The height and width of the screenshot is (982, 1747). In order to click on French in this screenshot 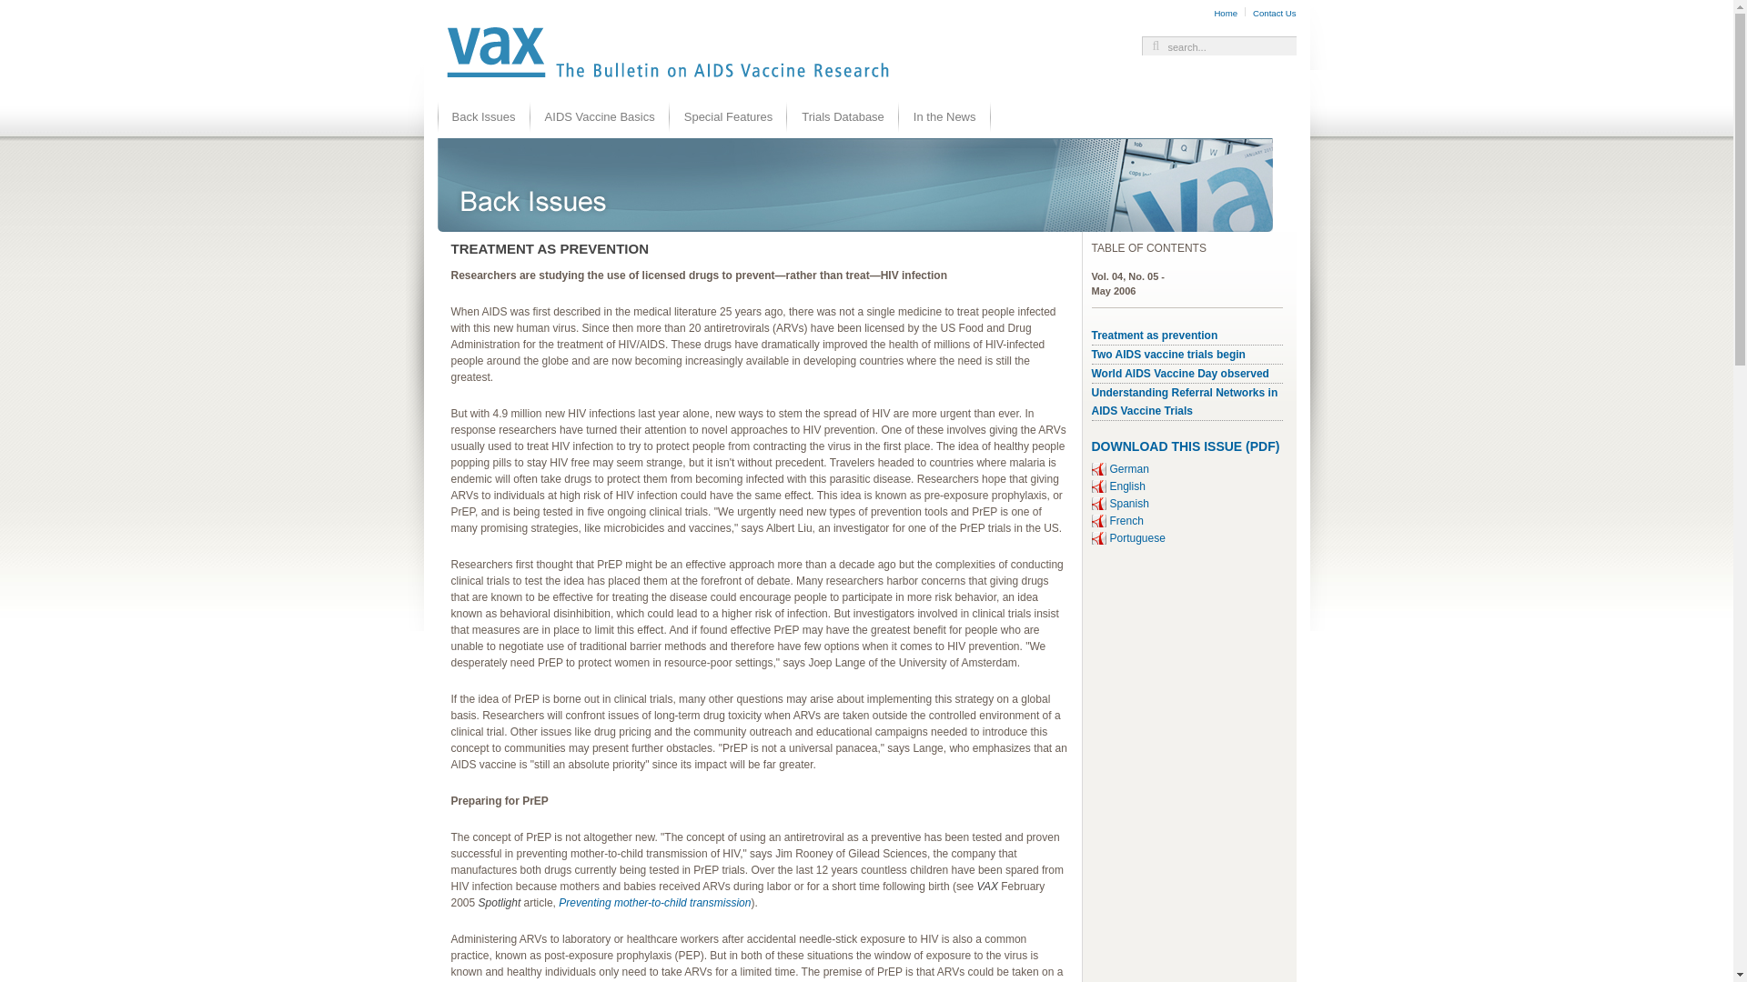, I will do `click(1126, 520)`.